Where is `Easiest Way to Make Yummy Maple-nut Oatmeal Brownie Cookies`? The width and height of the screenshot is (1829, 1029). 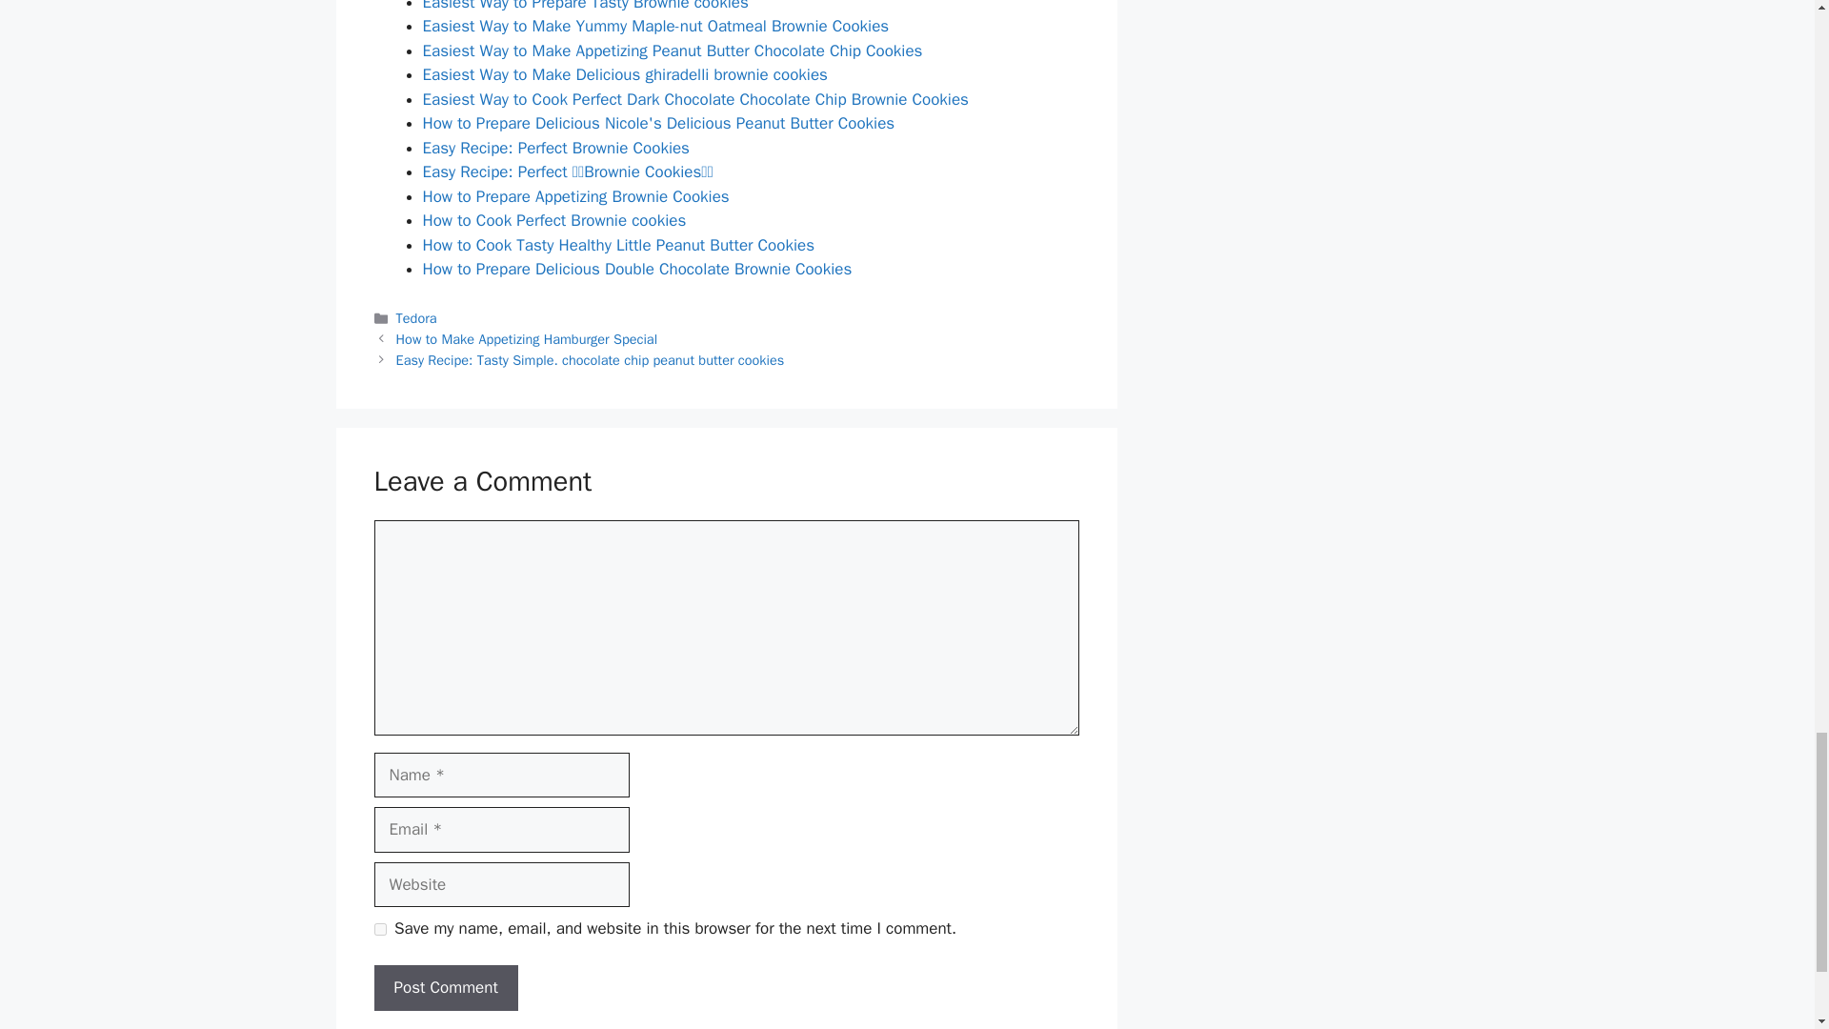
Easiest Way to Make Yummy Maple-nut Oatmeal Brownie Cookies is located at coordinates (655, 26).